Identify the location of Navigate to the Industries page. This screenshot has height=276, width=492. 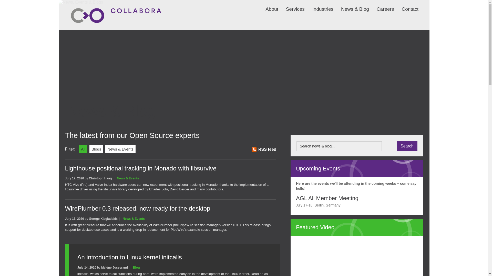
(319, 6).